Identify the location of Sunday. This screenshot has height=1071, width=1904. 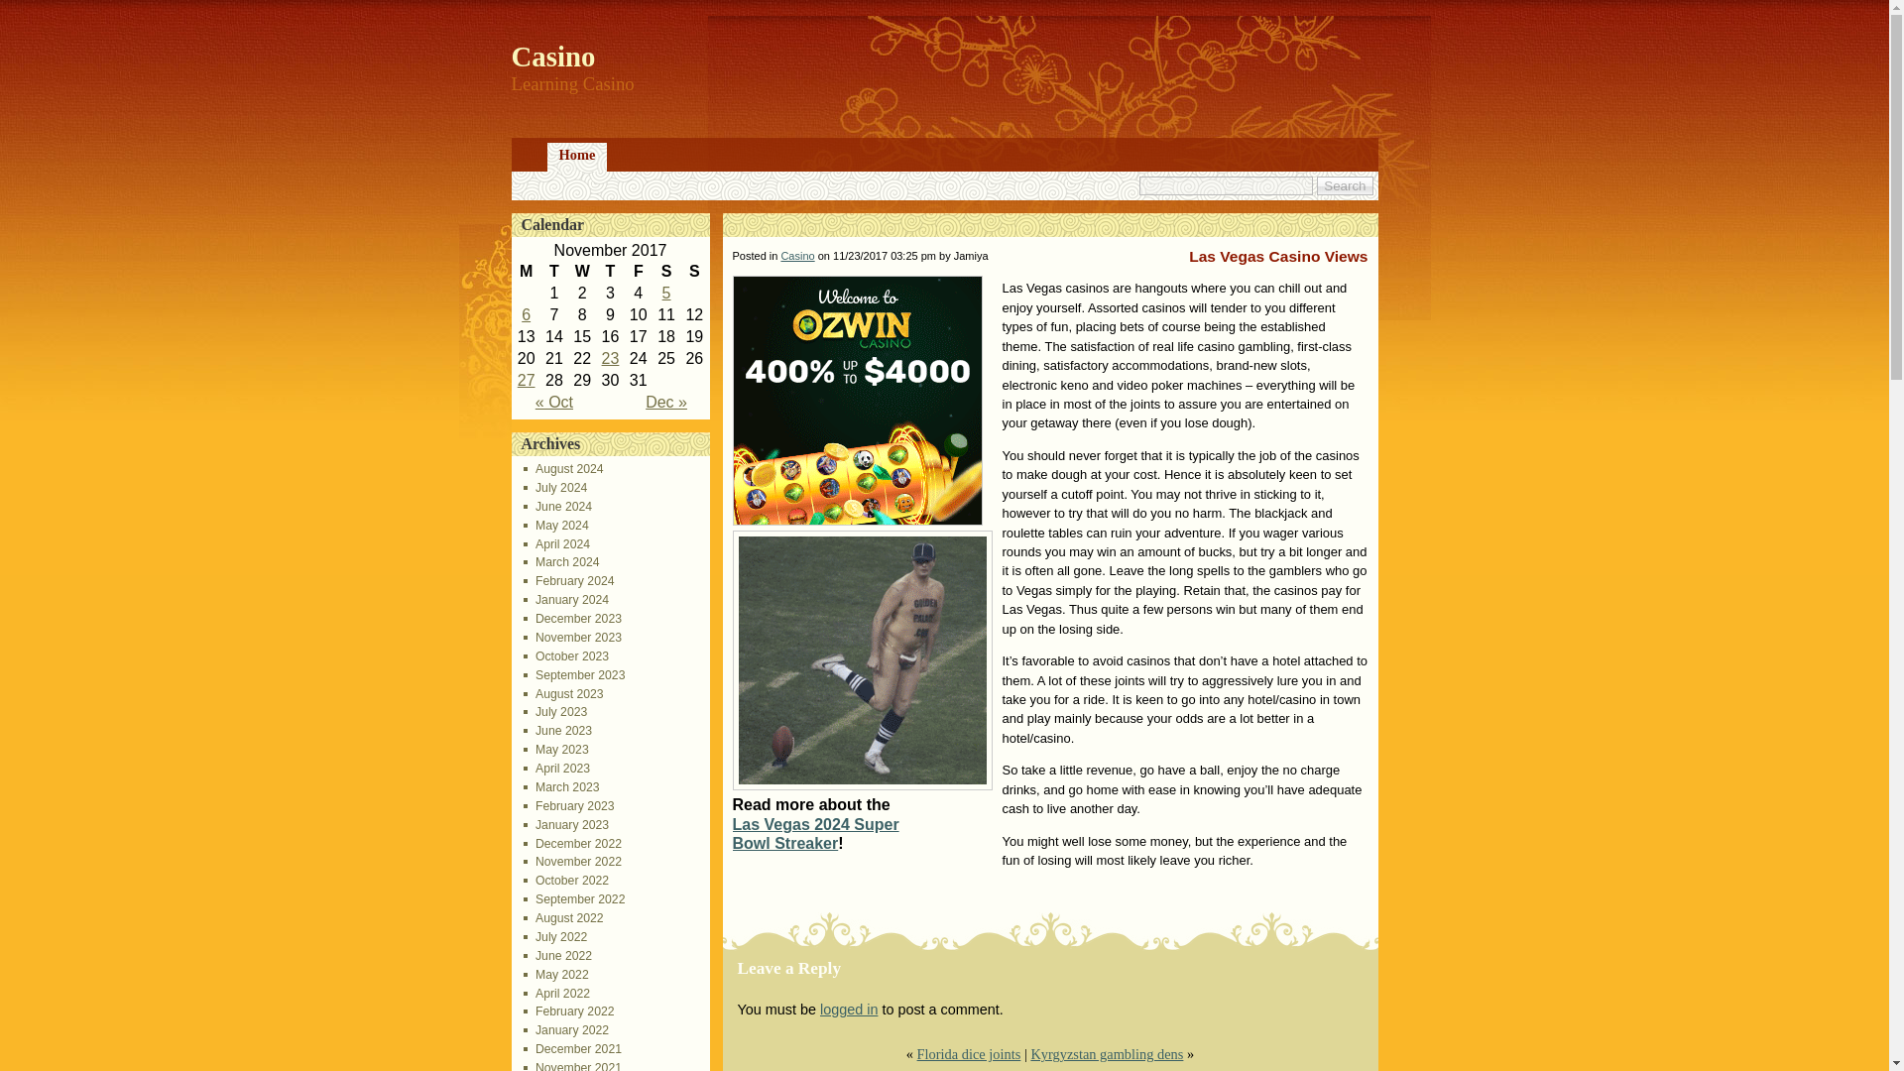
(694, 272).